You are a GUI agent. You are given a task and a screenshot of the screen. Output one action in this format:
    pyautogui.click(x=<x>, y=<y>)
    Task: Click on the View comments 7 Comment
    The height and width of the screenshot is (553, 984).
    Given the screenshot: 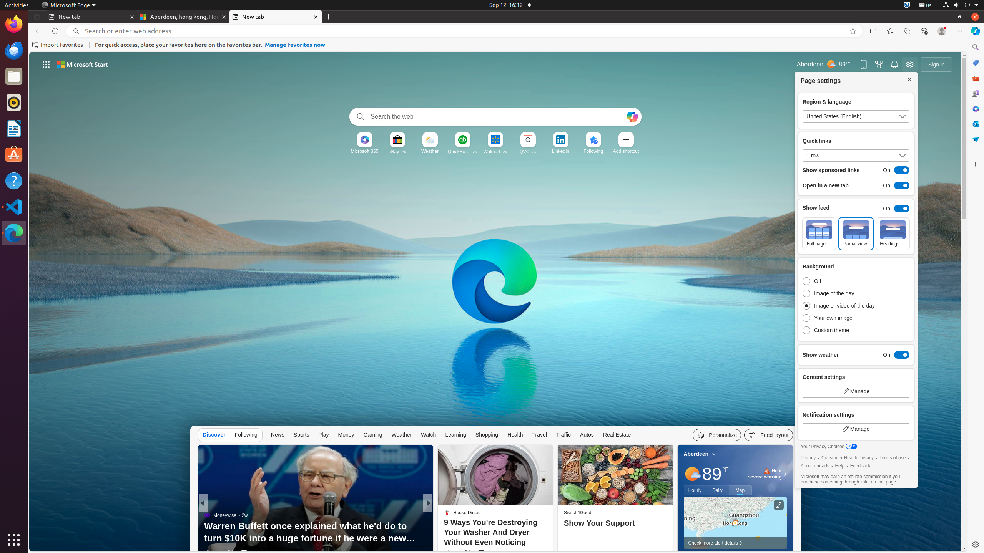 What is the action you would take?
    pyautogui.click(x=482, y=553)
    